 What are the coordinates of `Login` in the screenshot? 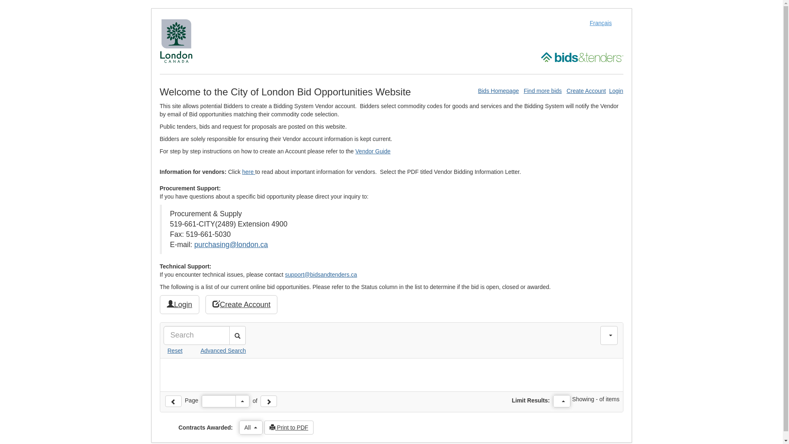 It's located at (179, 305).